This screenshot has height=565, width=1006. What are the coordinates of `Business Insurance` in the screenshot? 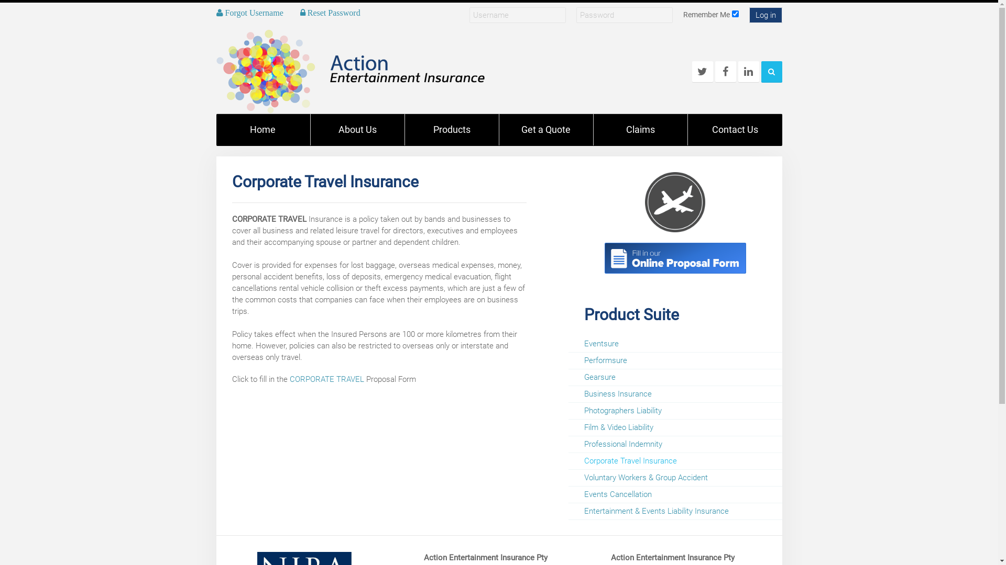 It's located at (675, 394).